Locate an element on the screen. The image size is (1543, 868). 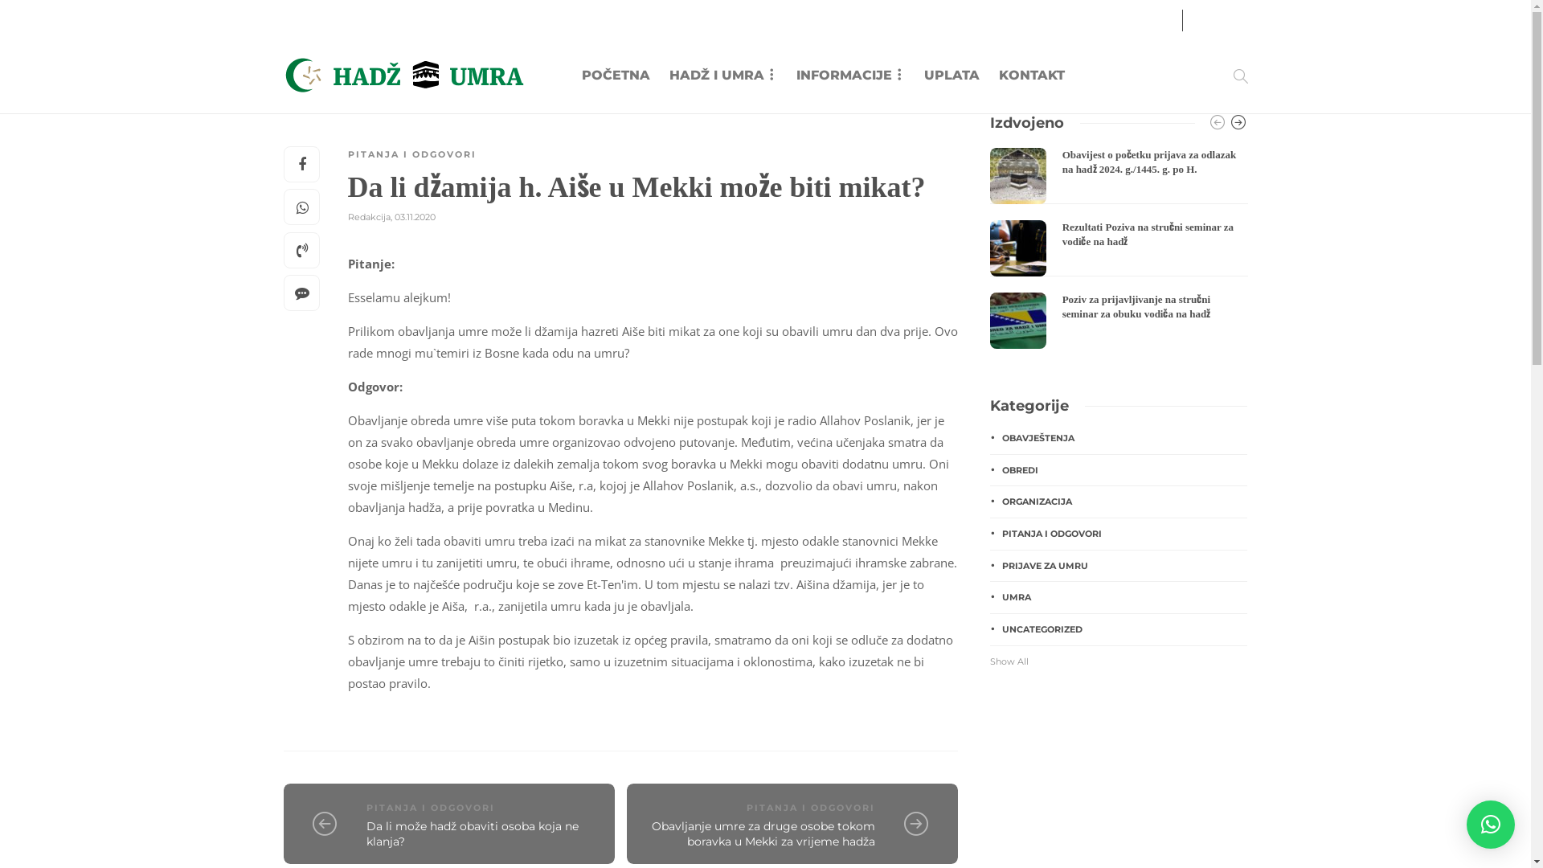
PITANJA I ODGOVORI is located at coordinates (1119, 534).